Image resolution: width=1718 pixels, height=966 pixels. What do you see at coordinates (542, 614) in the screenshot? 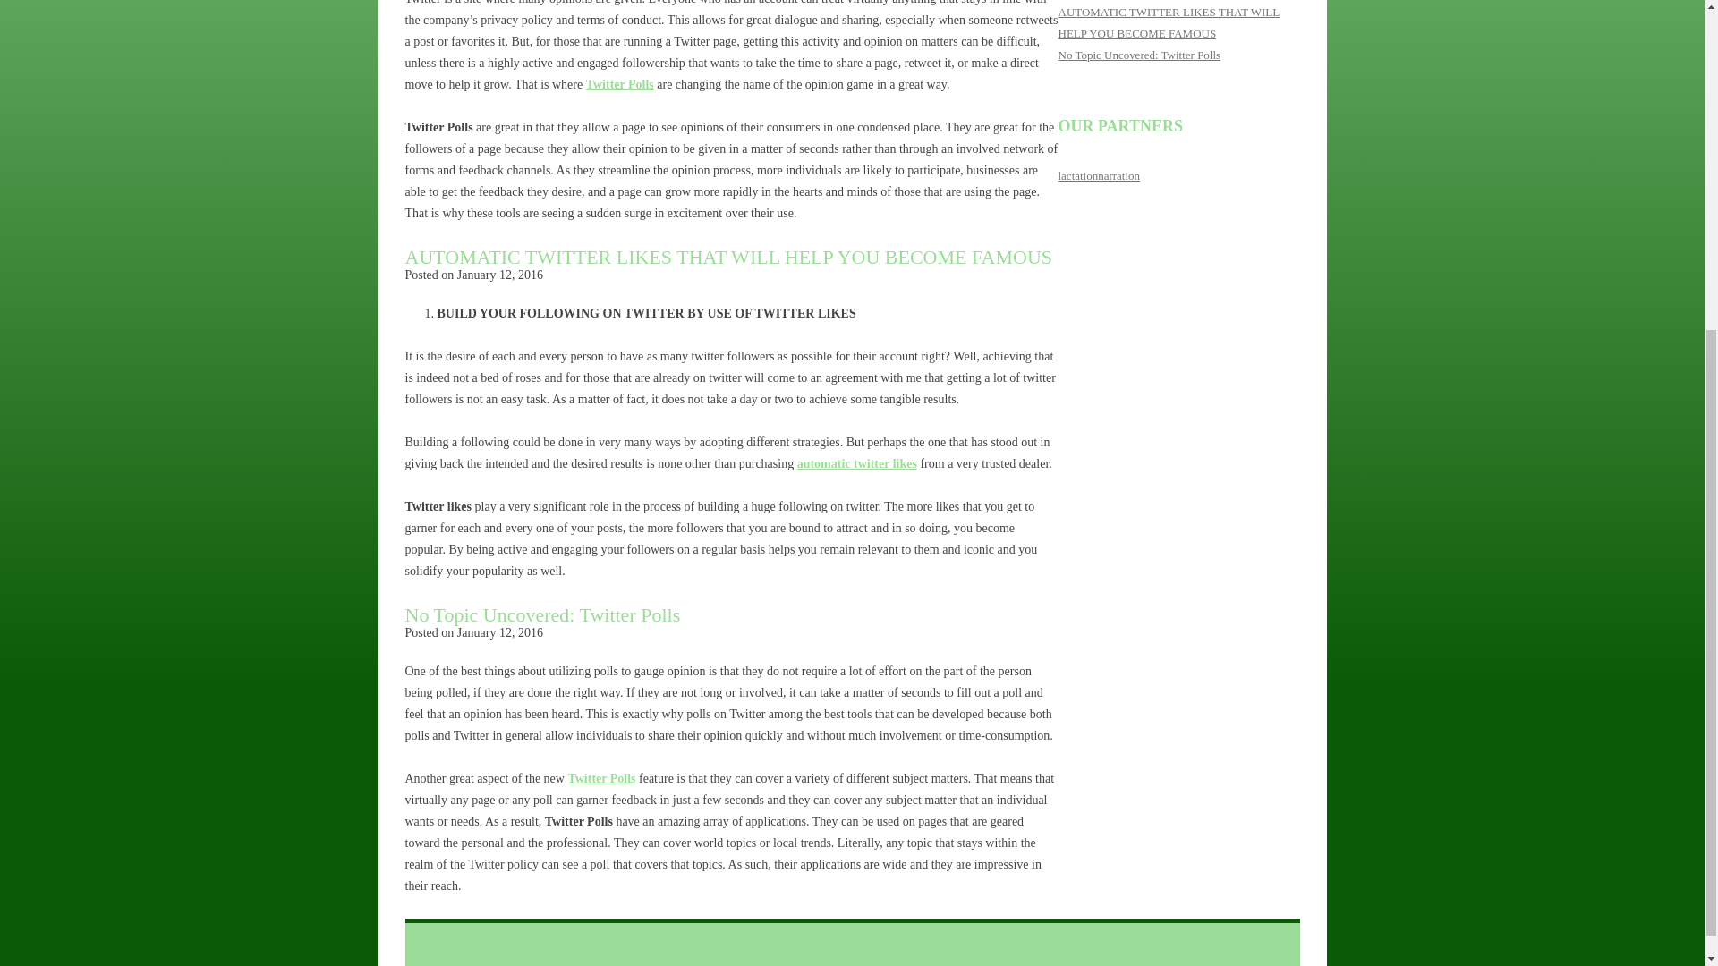
I see `No Topic Uncovered: Twitter Polls` at bounding box center [542, 614].